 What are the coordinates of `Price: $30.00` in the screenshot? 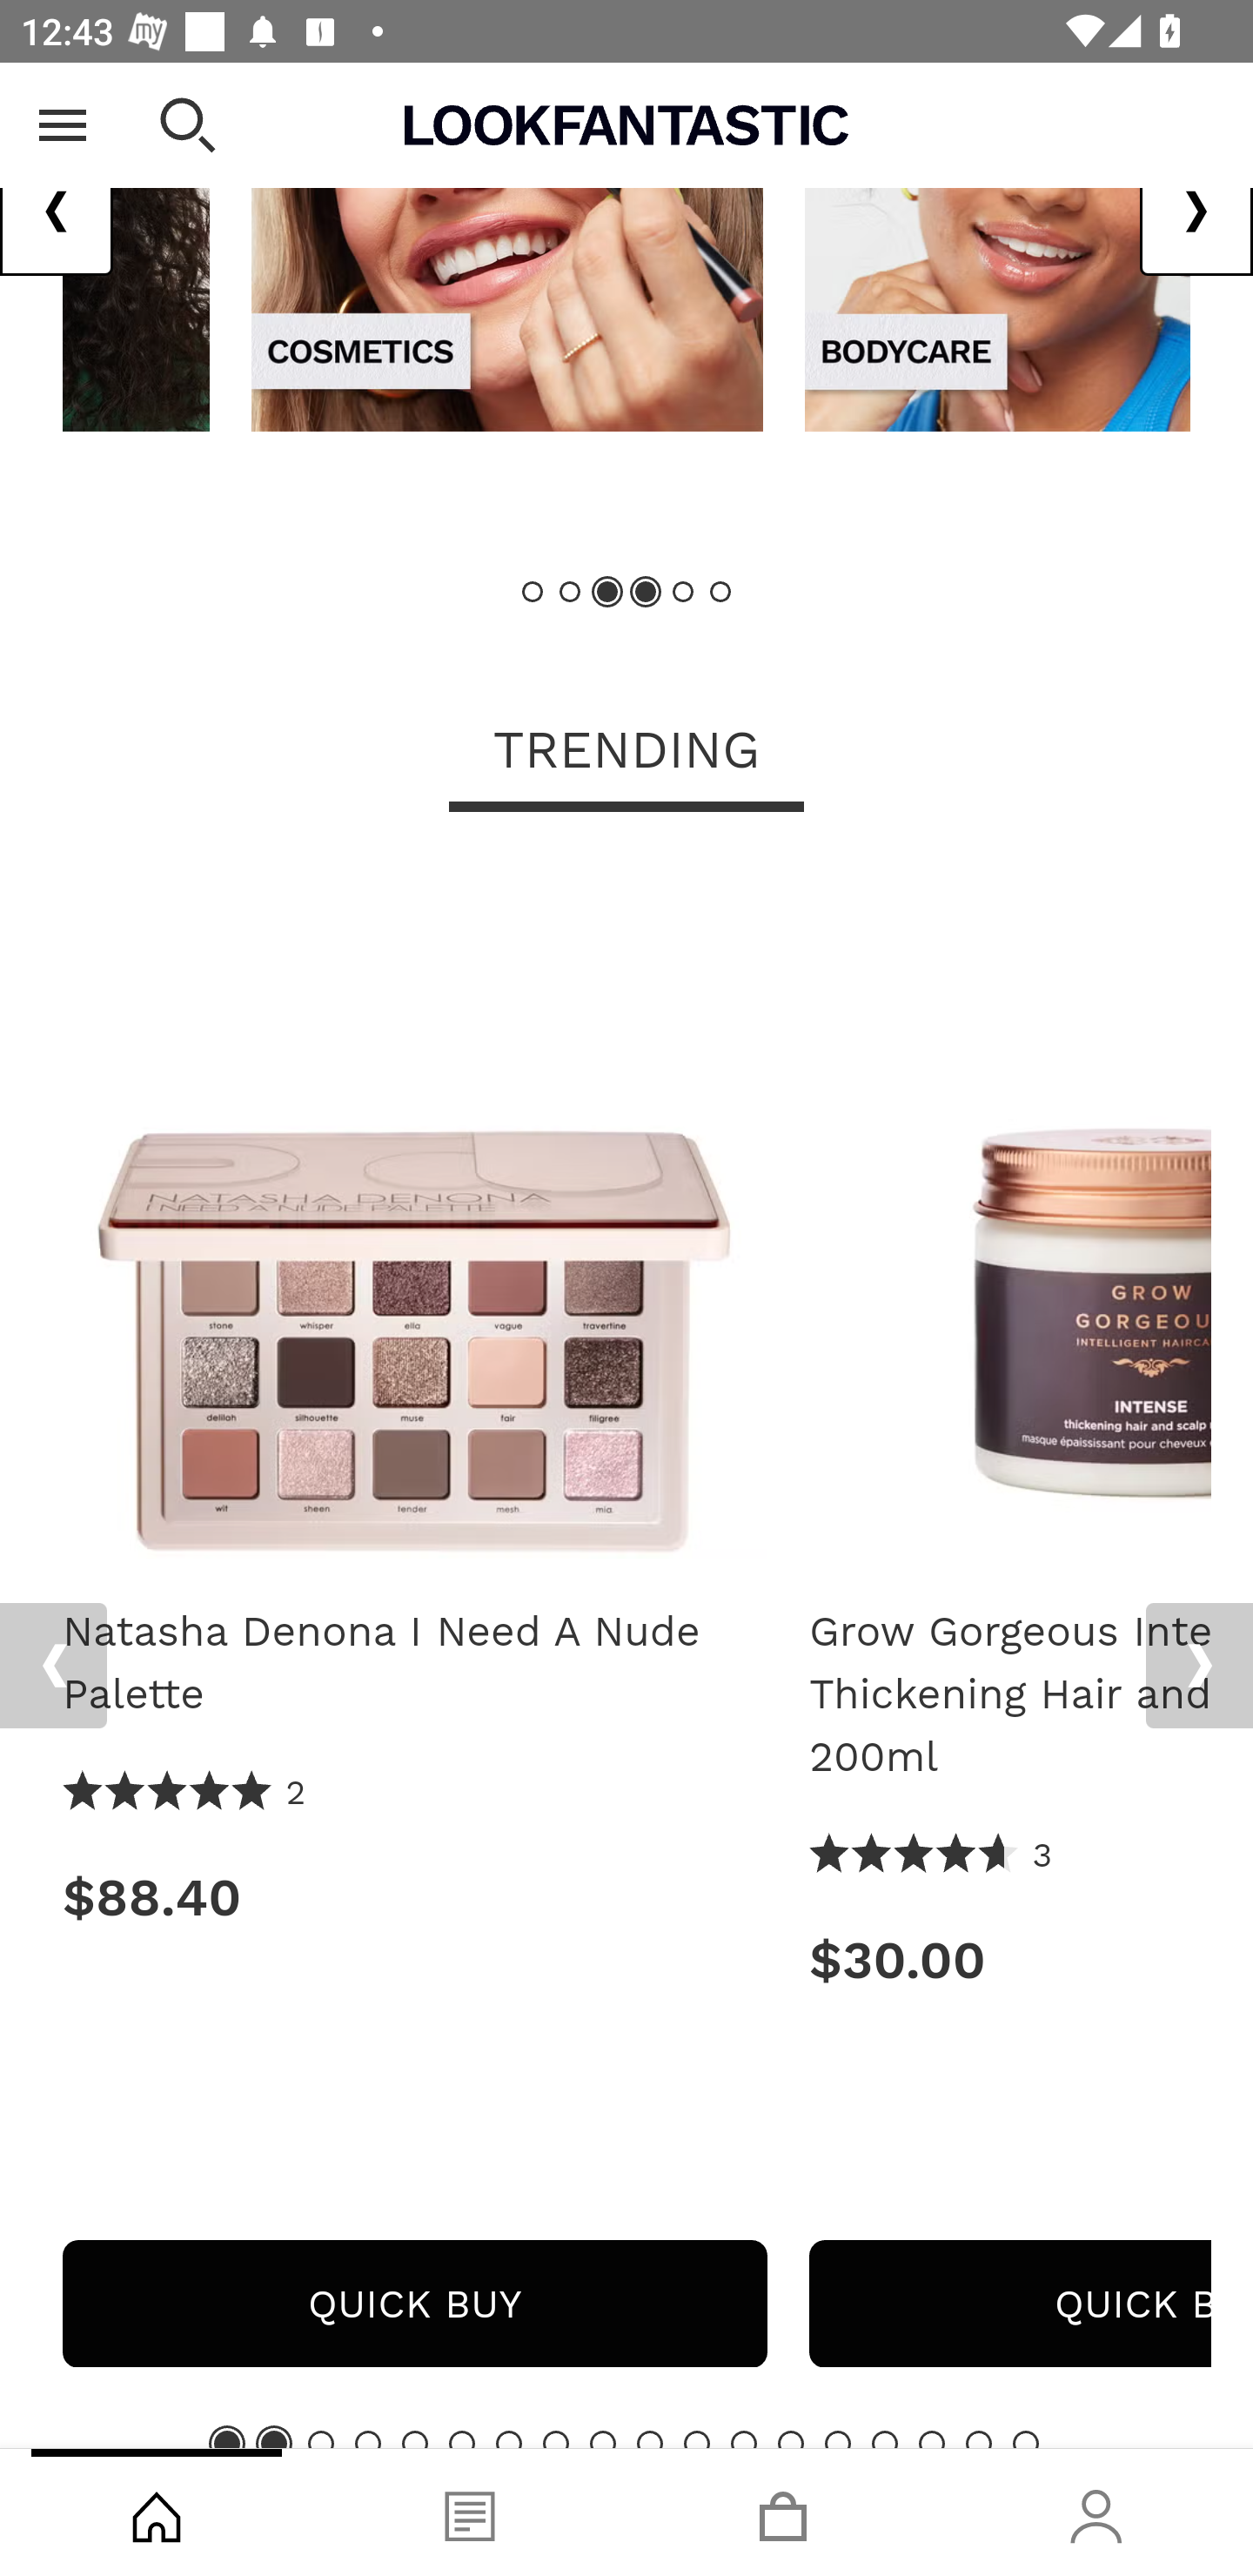 It's located at (1010, 1962).